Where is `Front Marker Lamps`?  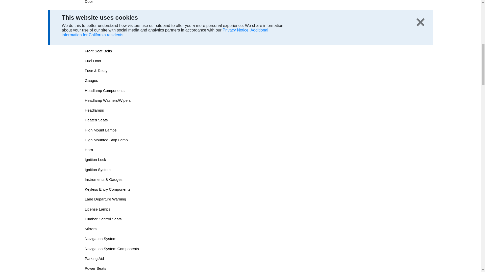
Front Marker Lamps is located at coordinates (117, 41).